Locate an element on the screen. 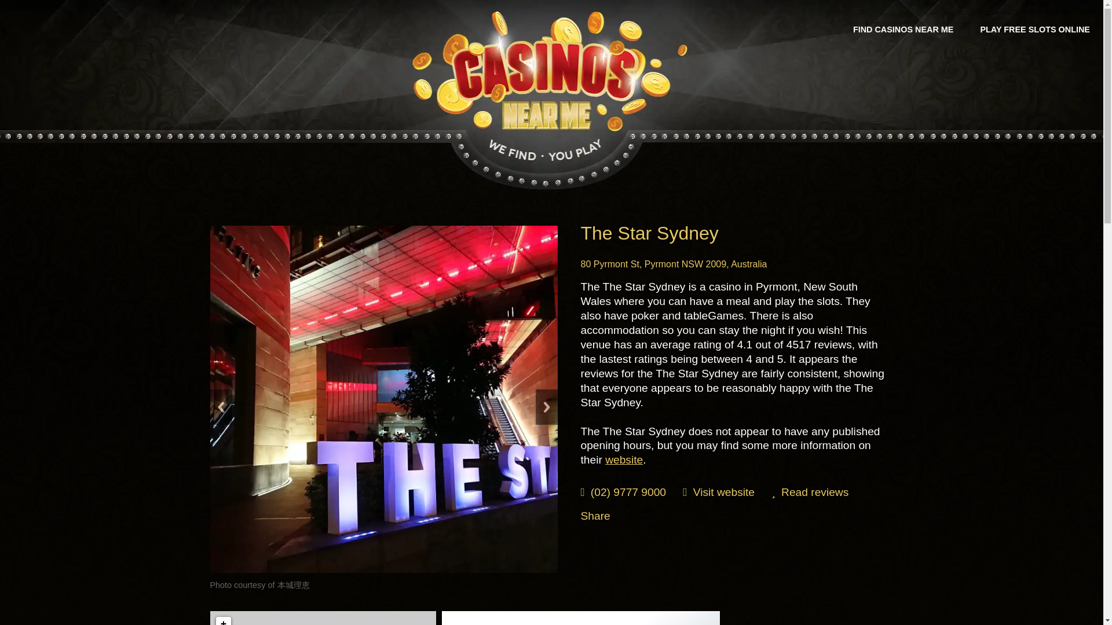 The image size is (1112, 625). website is located at coordinates (623, 459).